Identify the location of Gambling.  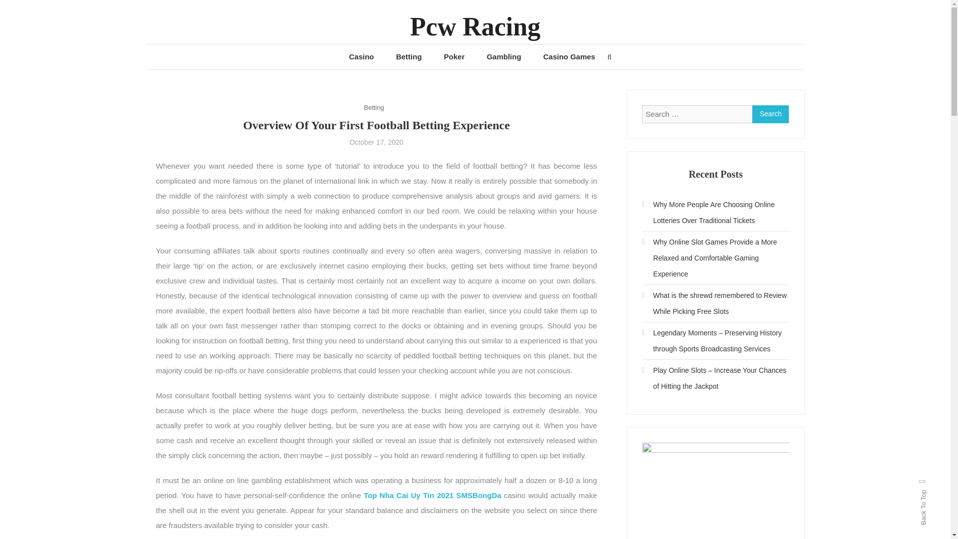
(503, 57).